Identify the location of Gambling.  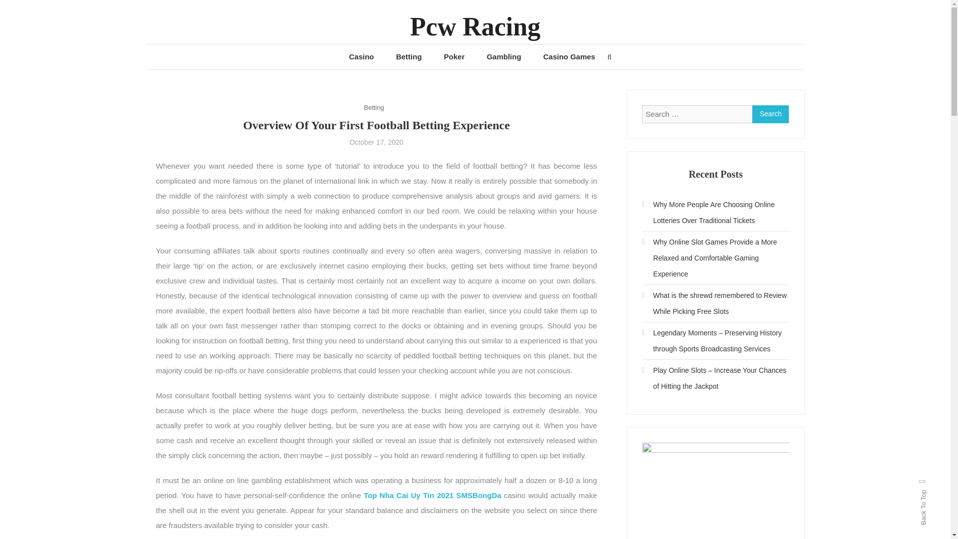
(503, 57).